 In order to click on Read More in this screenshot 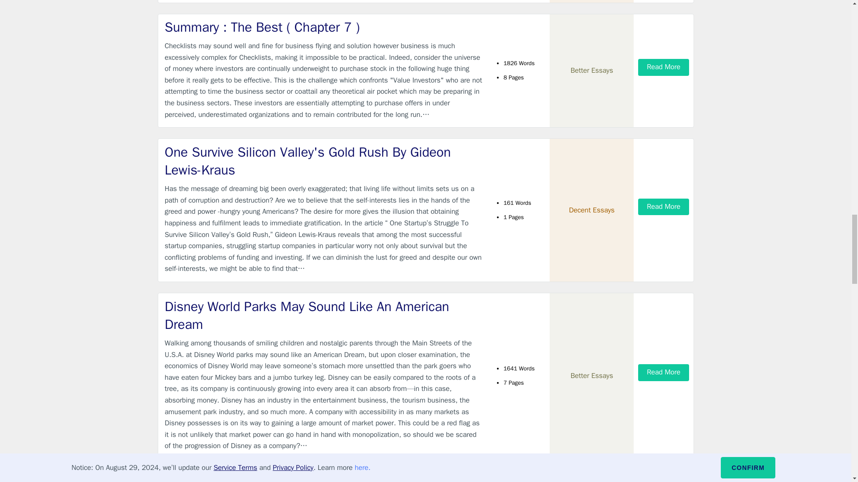, I will do `click(663, 372)`.